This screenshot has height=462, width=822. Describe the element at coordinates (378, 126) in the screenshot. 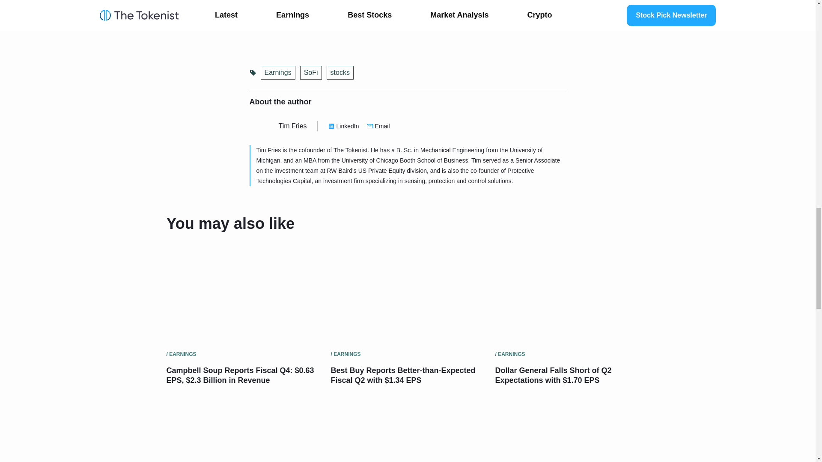

I see `Email` at that location.